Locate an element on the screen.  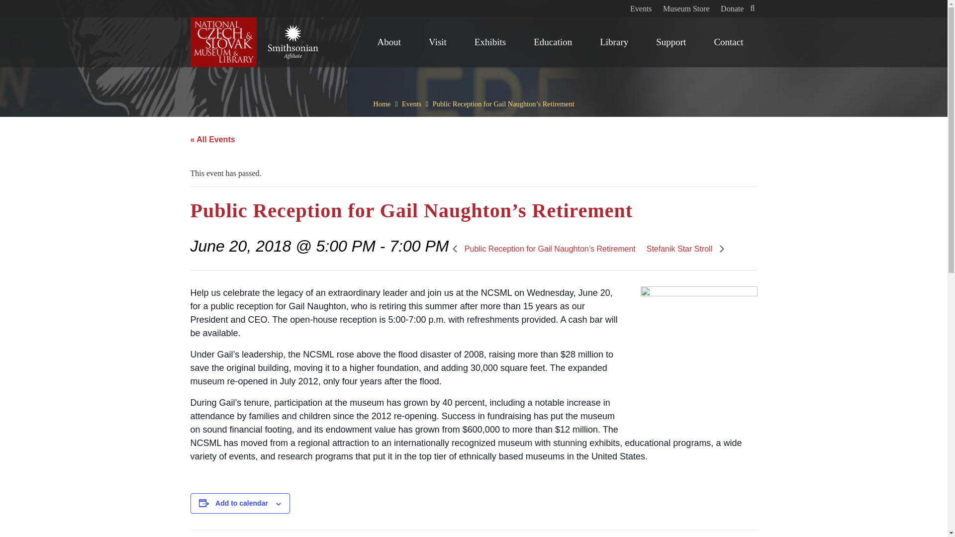
Library is located at coordinates (614, 42).